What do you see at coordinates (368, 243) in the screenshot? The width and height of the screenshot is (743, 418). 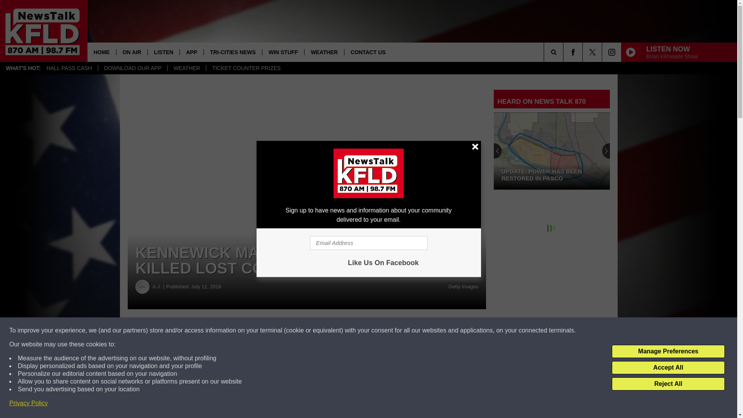 I see `Email Address` at bounding box center [368, 243].